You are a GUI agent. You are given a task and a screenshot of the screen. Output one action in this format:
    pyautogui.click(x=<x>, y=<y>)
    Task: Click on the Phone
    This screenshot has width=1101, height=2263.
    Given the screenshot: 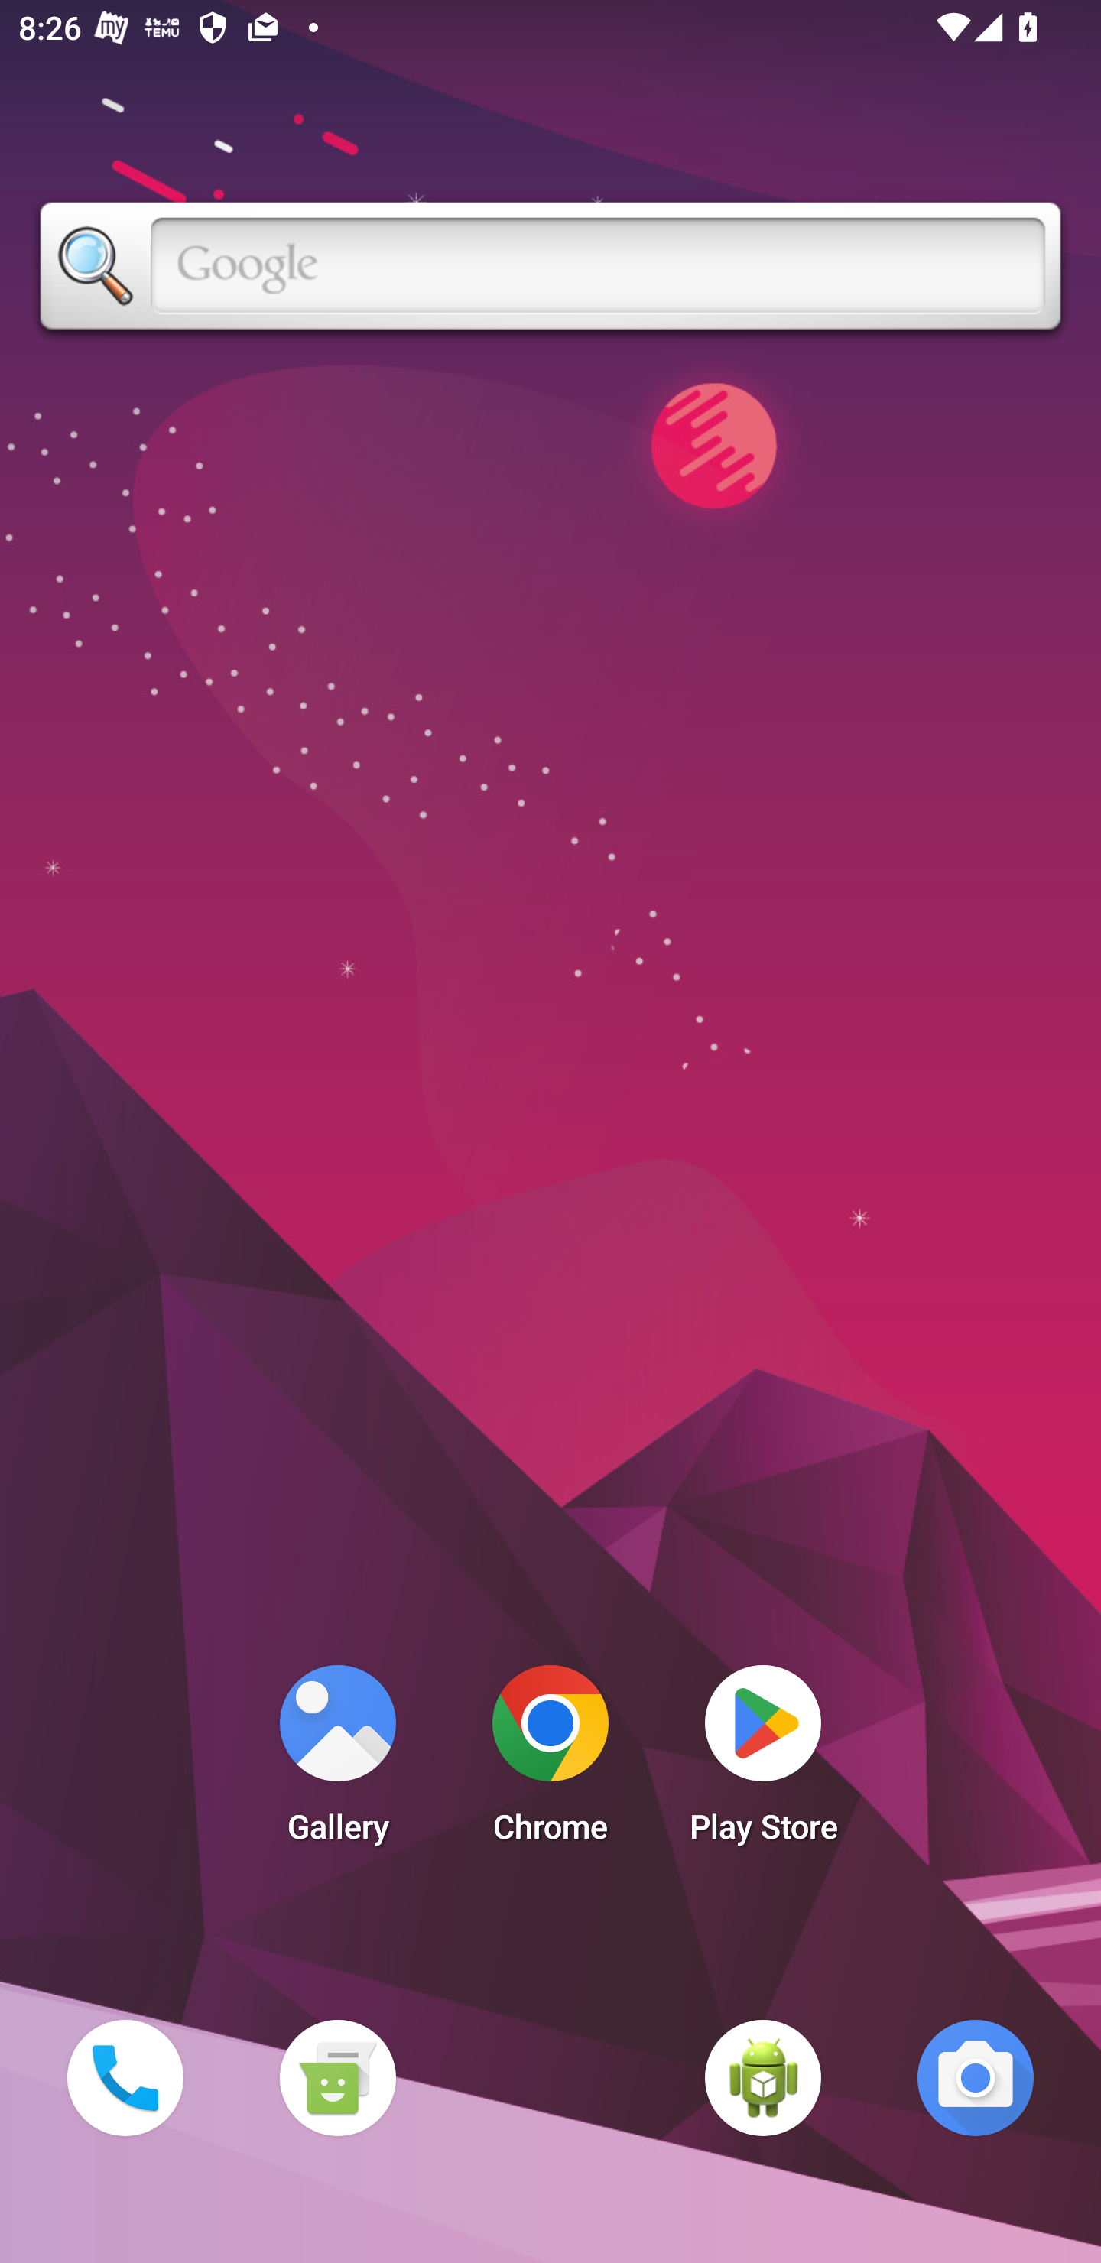 What is the action you would take?
    pyautogui.click(x=125, y=2077)
    